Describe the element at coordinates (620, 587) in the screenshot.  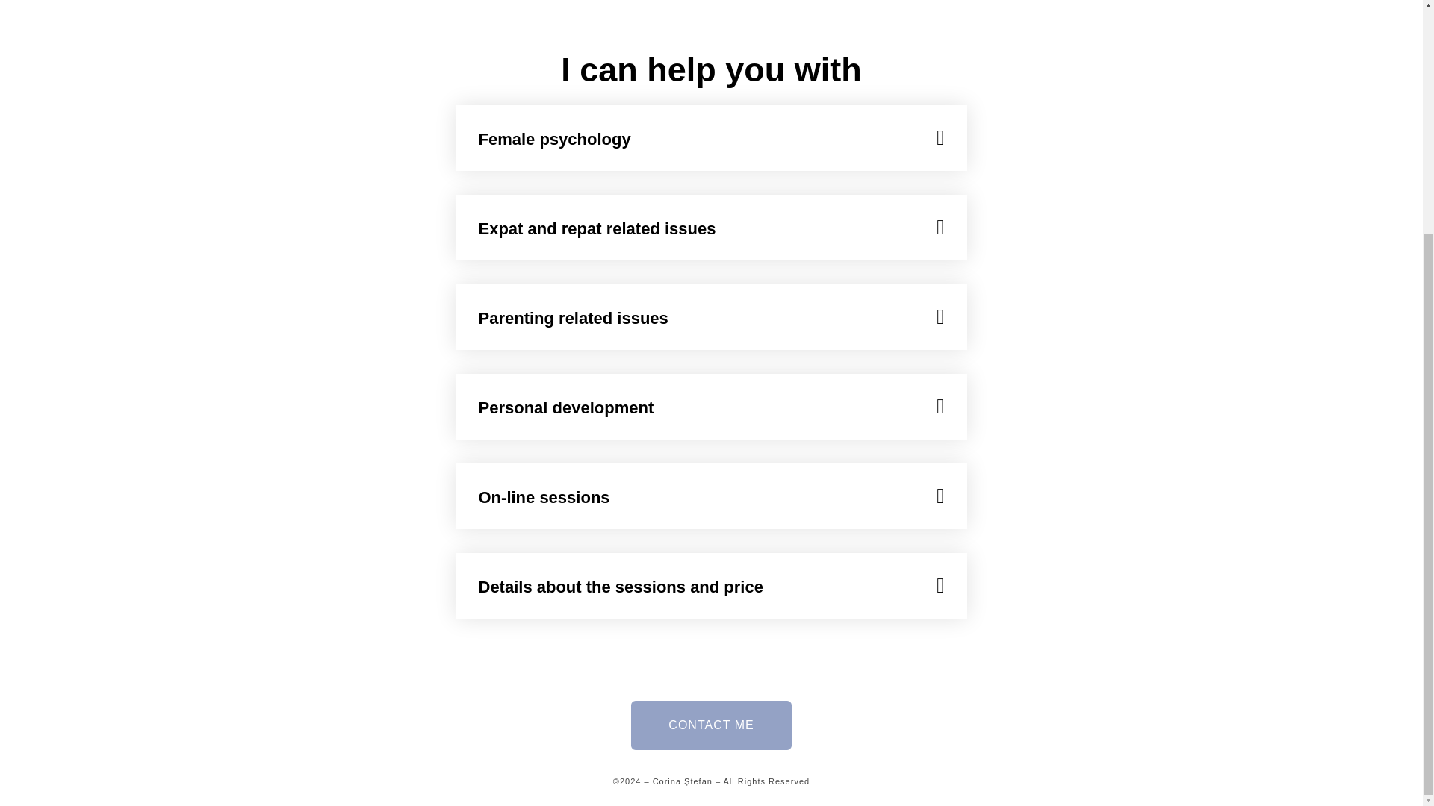
I see `Details about the sessions and price` at that location.